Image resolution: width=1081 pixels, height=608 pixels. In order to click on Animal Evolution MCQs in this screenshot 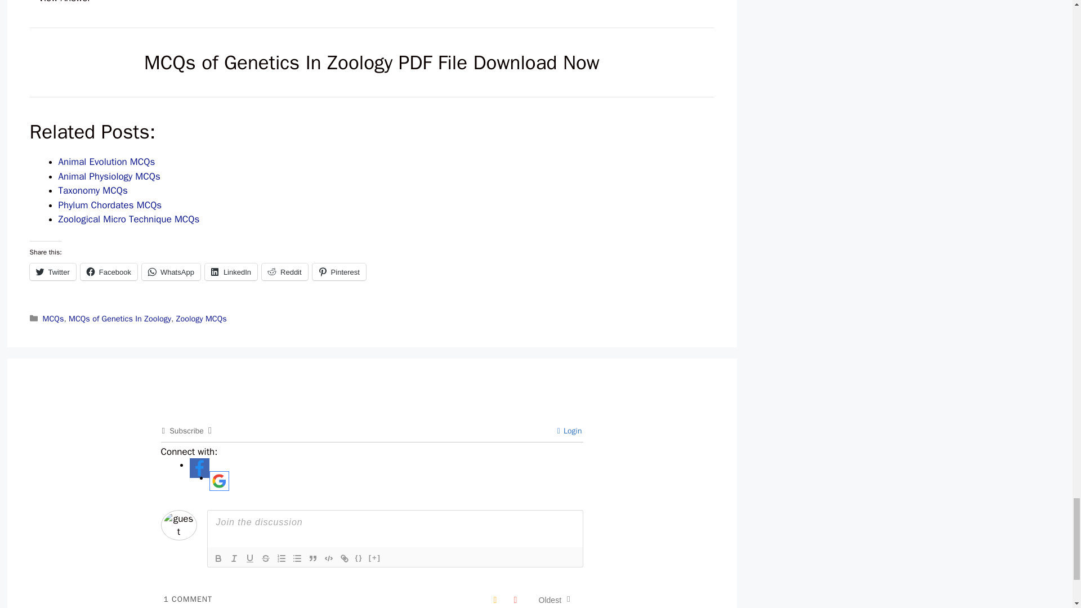, I will do `click(107, 162)`.